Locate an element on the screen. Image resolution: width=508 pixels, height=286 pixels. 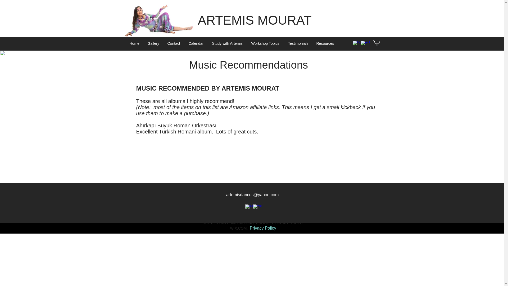
Calendar is located at coordinates (196, 43).